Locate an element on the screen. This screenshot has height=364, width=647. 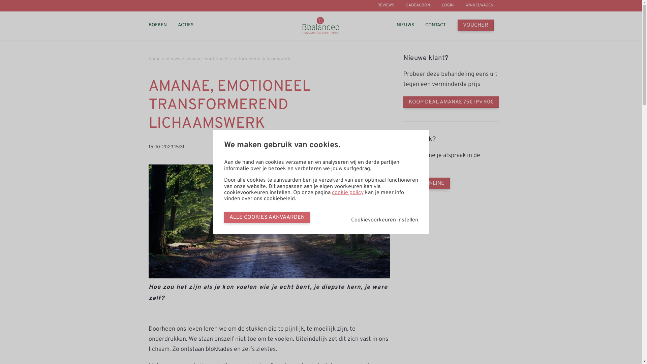
nieuws is located at coordinates (173, 59).